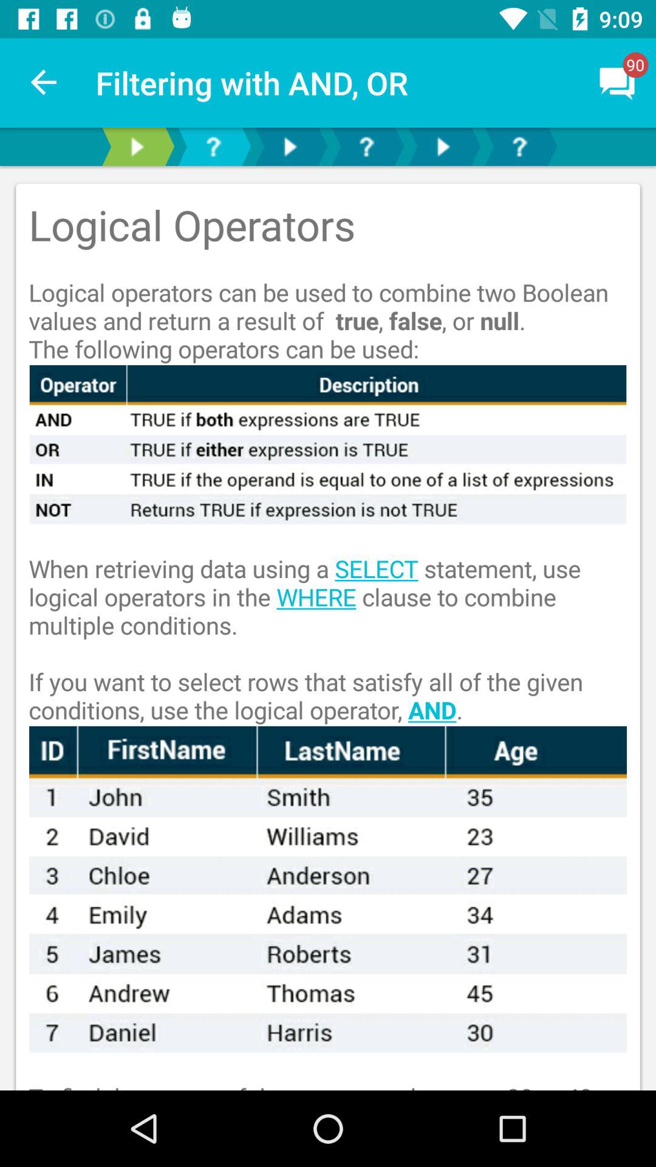 Image resolution: width=656 pixels, height=1167 pixels. Describe the element at coordinates (519, 147) in the screenshot. I see `click for help` at that location.